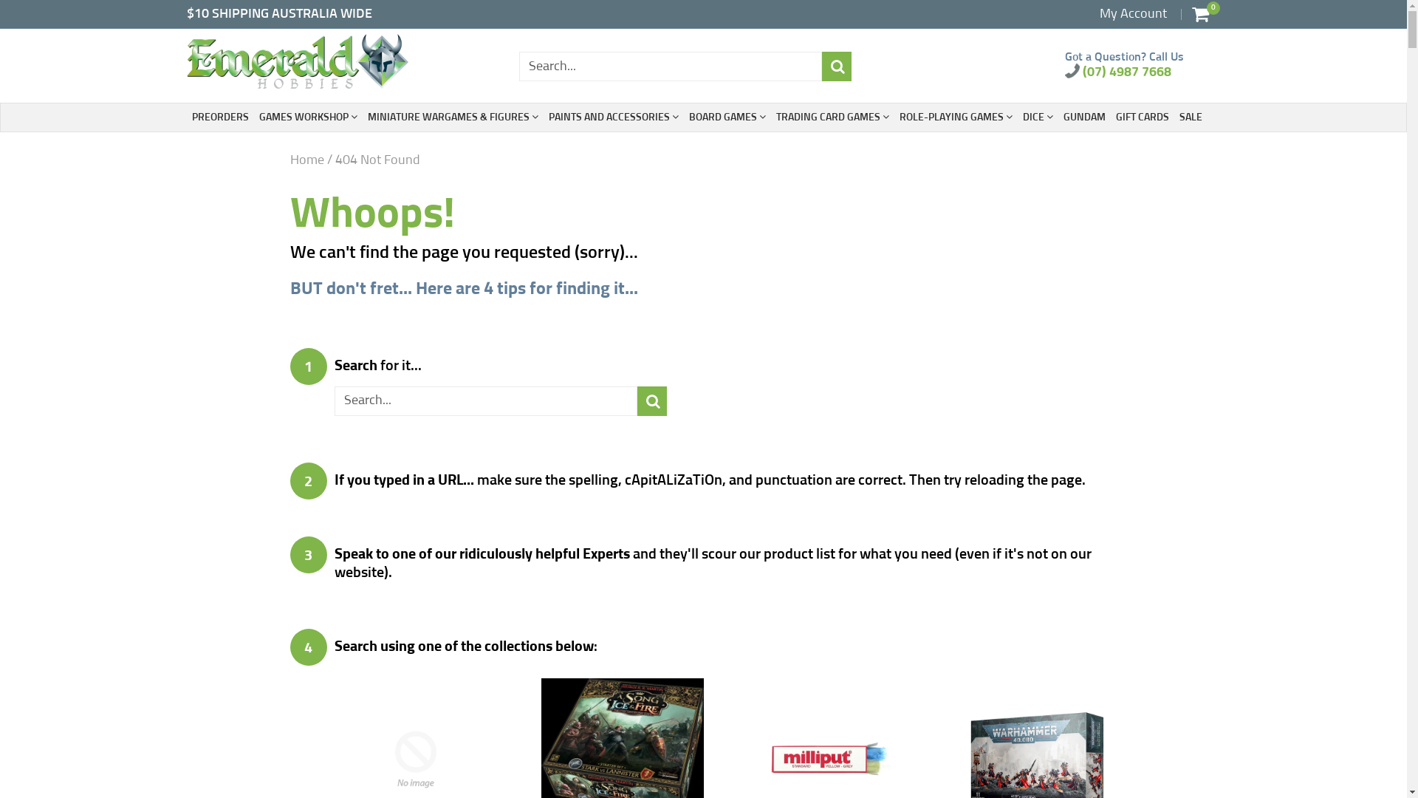 Image resolution: width=1418 pixels, height=798 pixels. Describe the element at coordinates (307, 117) in the screenshot. I see `GAMES WORKSHOP` at that location.